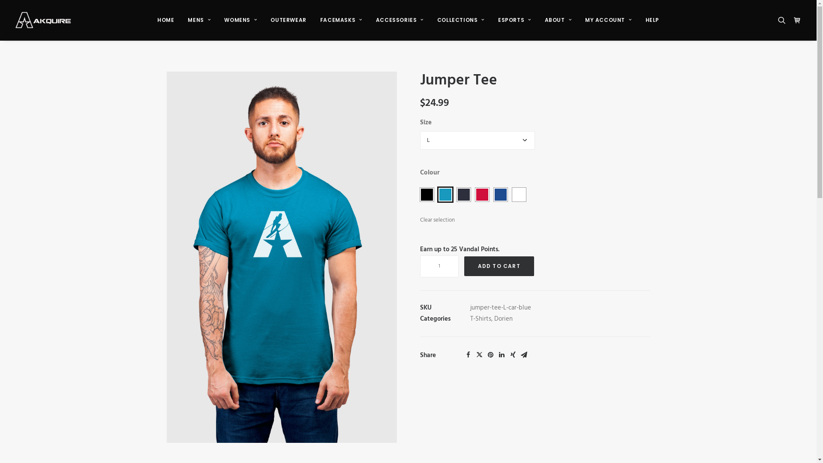 This screenshot has height=463, width=823. What do you see at coordinates (499, 266) in the screenshot?
I see `ADD TO CART` at bounding box center [499, 266].